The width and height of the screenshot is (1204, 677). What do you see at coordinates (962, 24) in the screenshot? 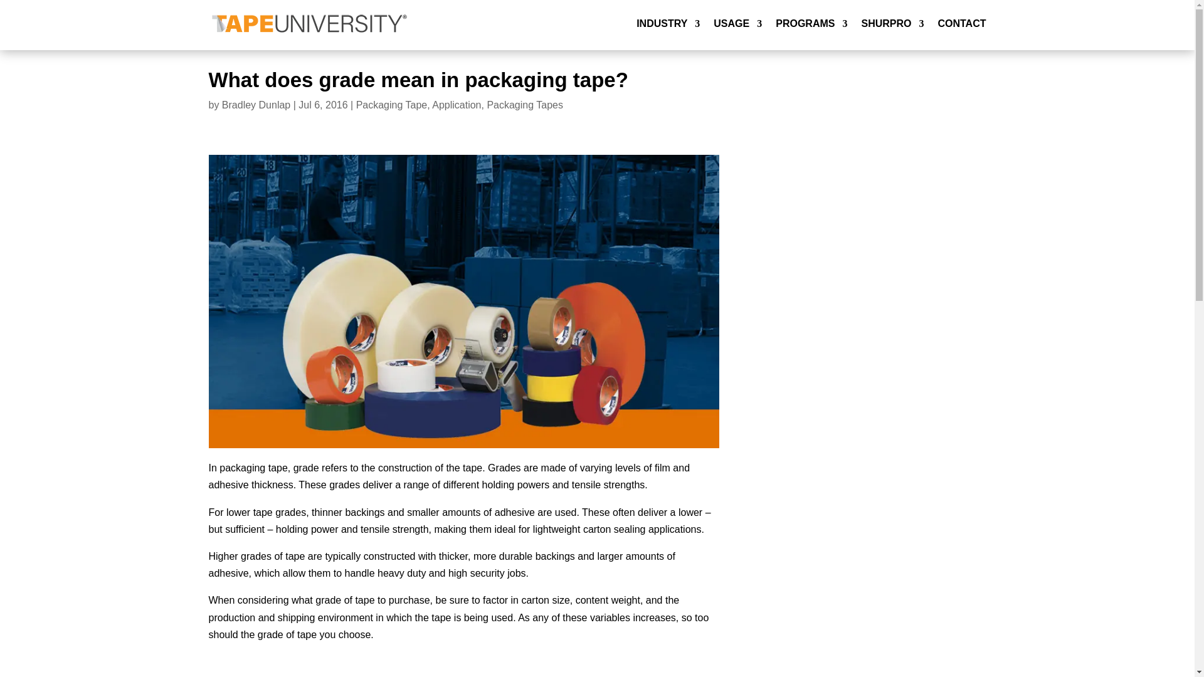
I see `CONTACT` at bounding box center [962, 24].